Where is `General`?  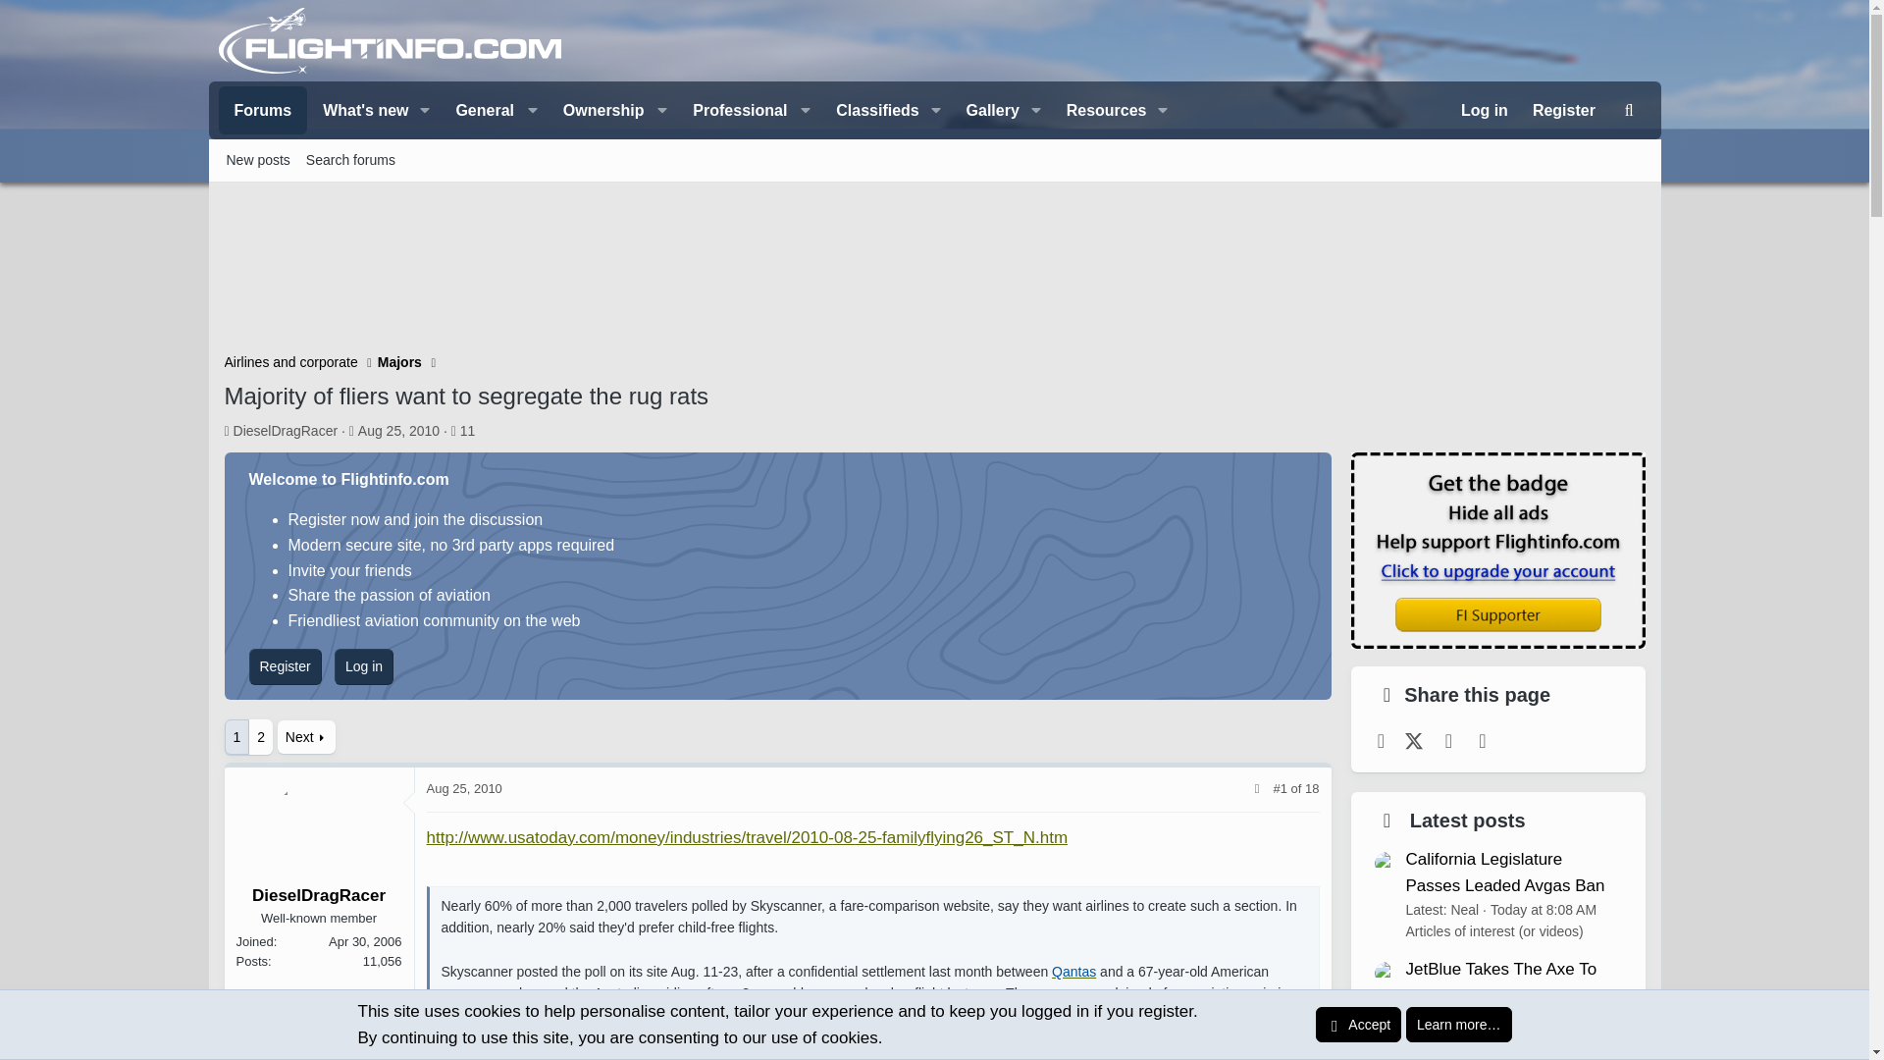
General is located at coordinates (493, 110).